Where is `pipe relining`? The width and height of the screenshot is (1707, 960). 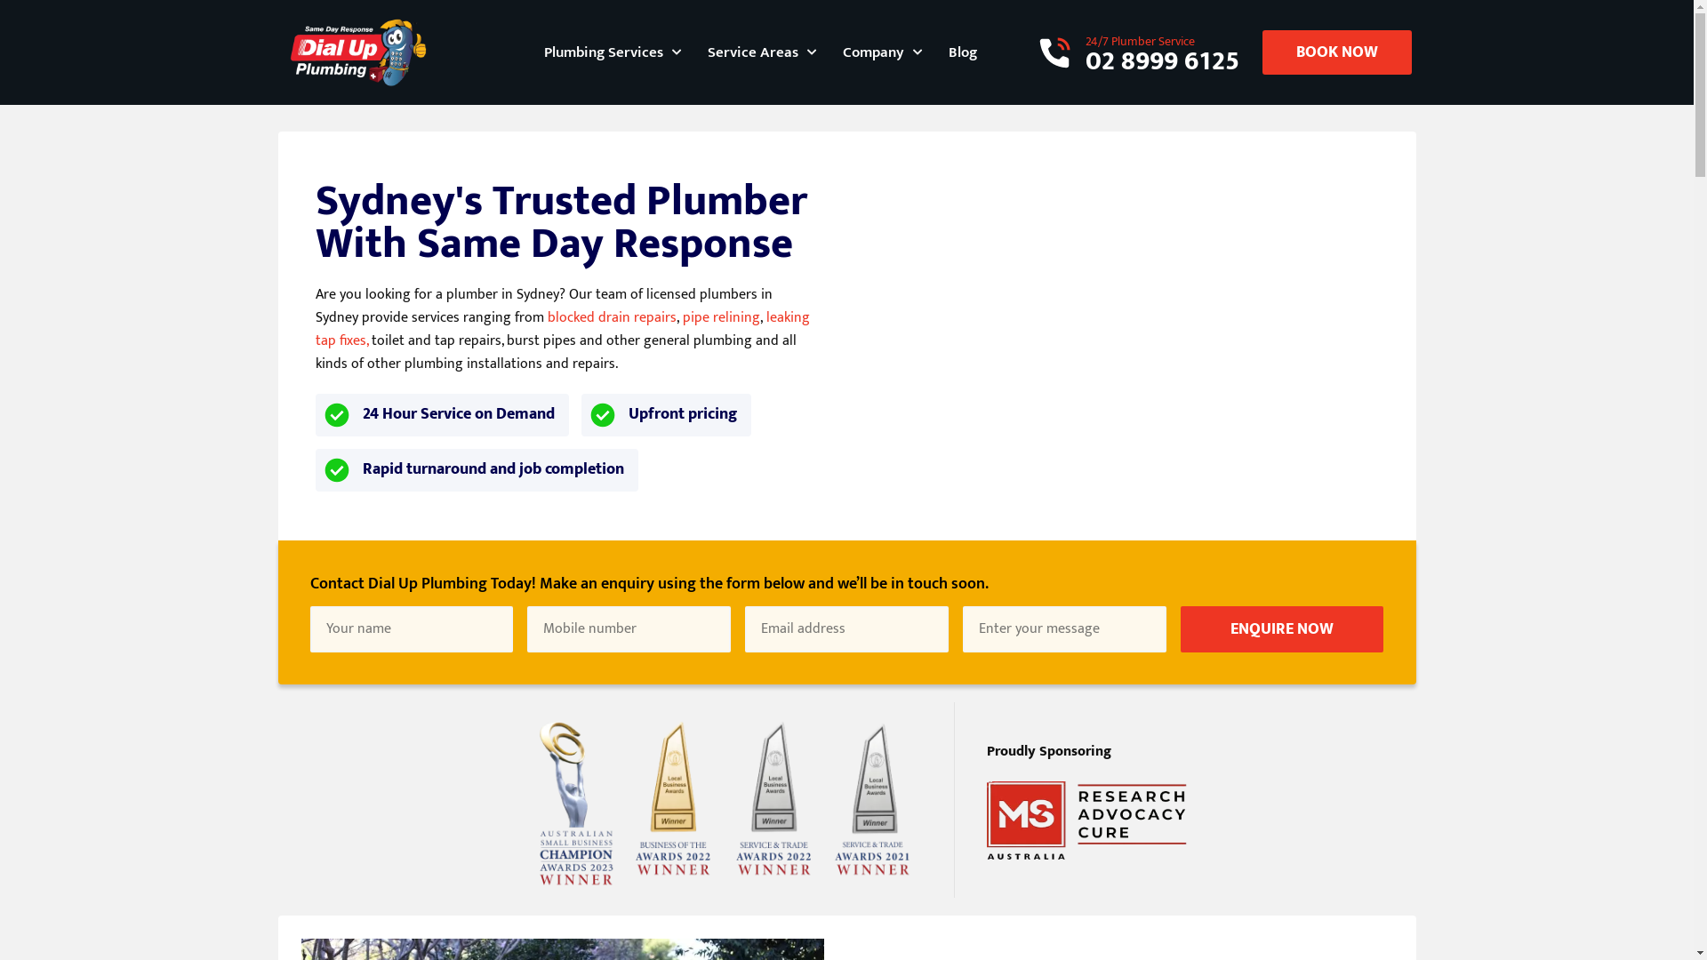 pipe relining is located at coordinates (722, 318).